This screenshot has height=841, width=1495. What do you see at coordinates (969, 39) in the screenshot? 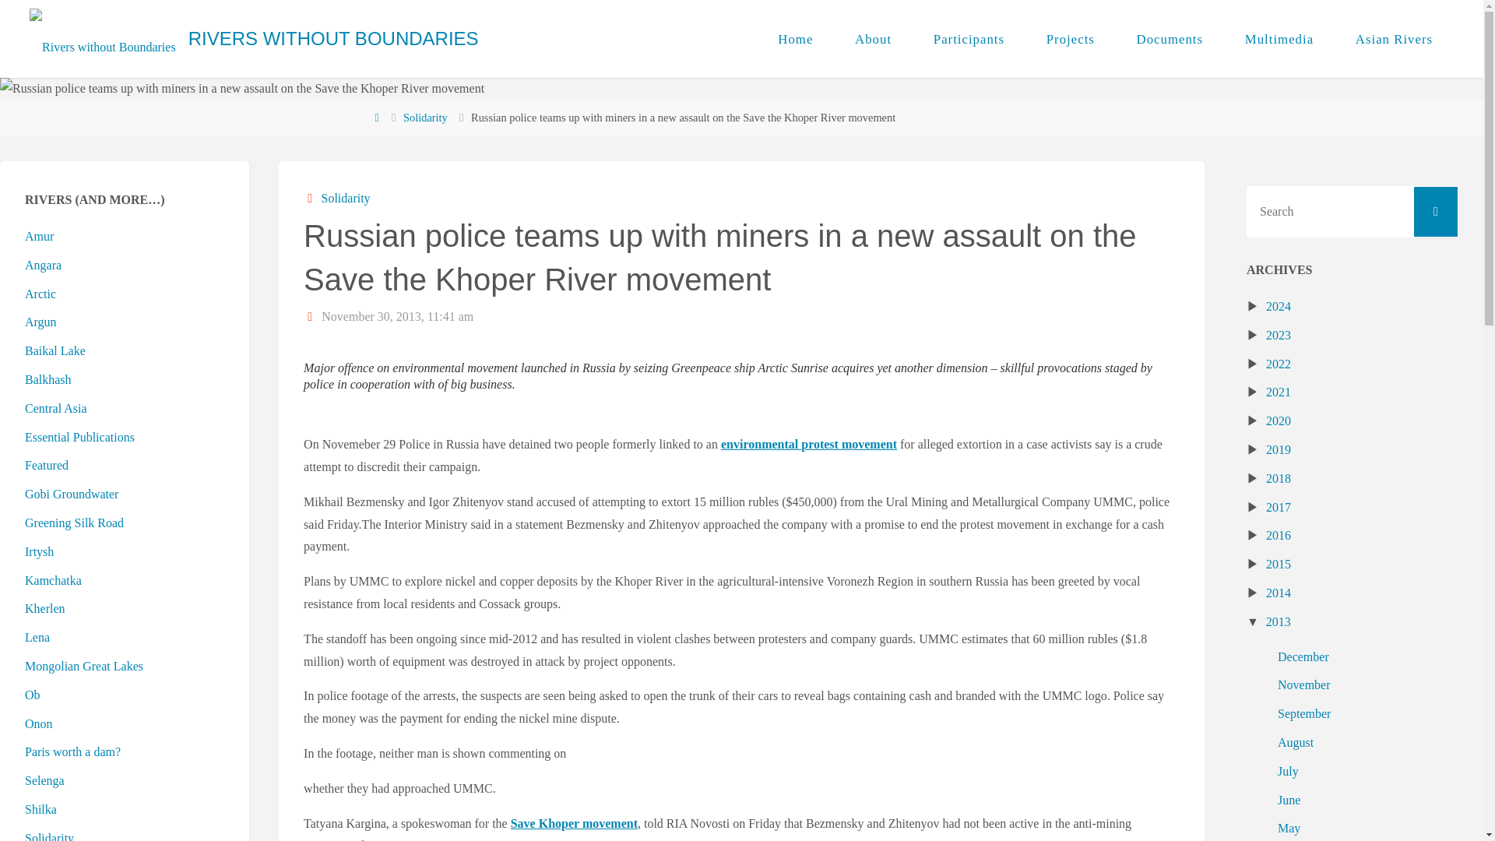
I see `Participants` at bounding box center [969, 39].